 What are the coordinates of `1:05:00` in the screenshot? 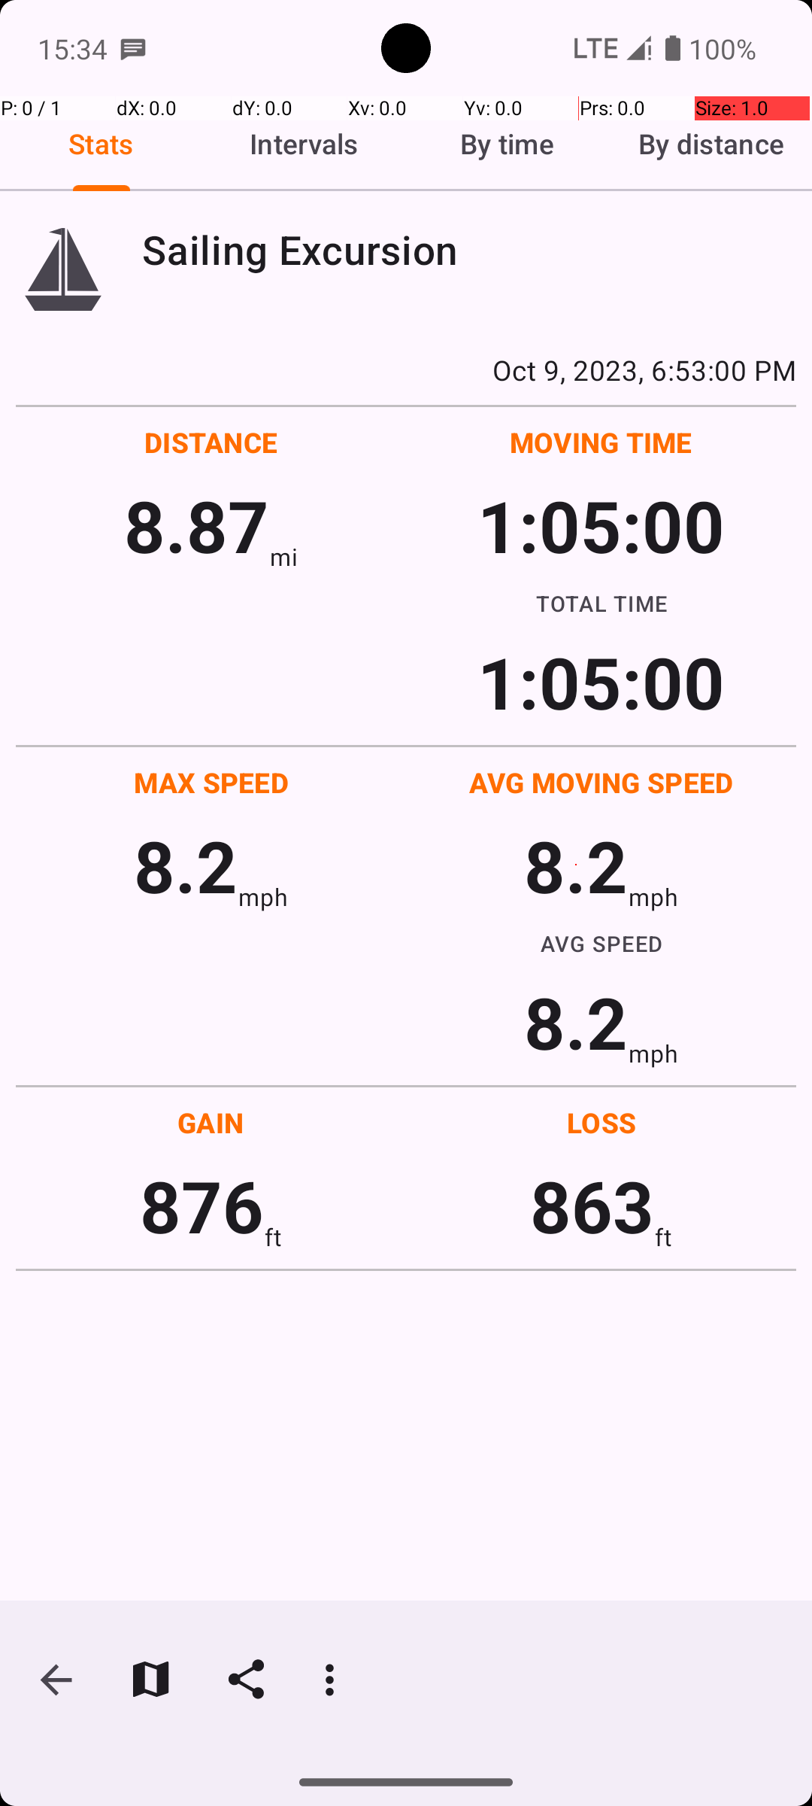 It's located at (601, 525).